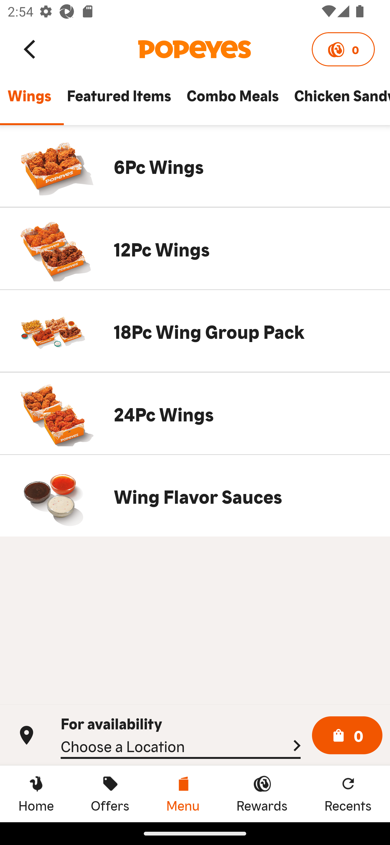 This screenshot has width=390, height=845. I want to click on Wings, so click(29, 100).